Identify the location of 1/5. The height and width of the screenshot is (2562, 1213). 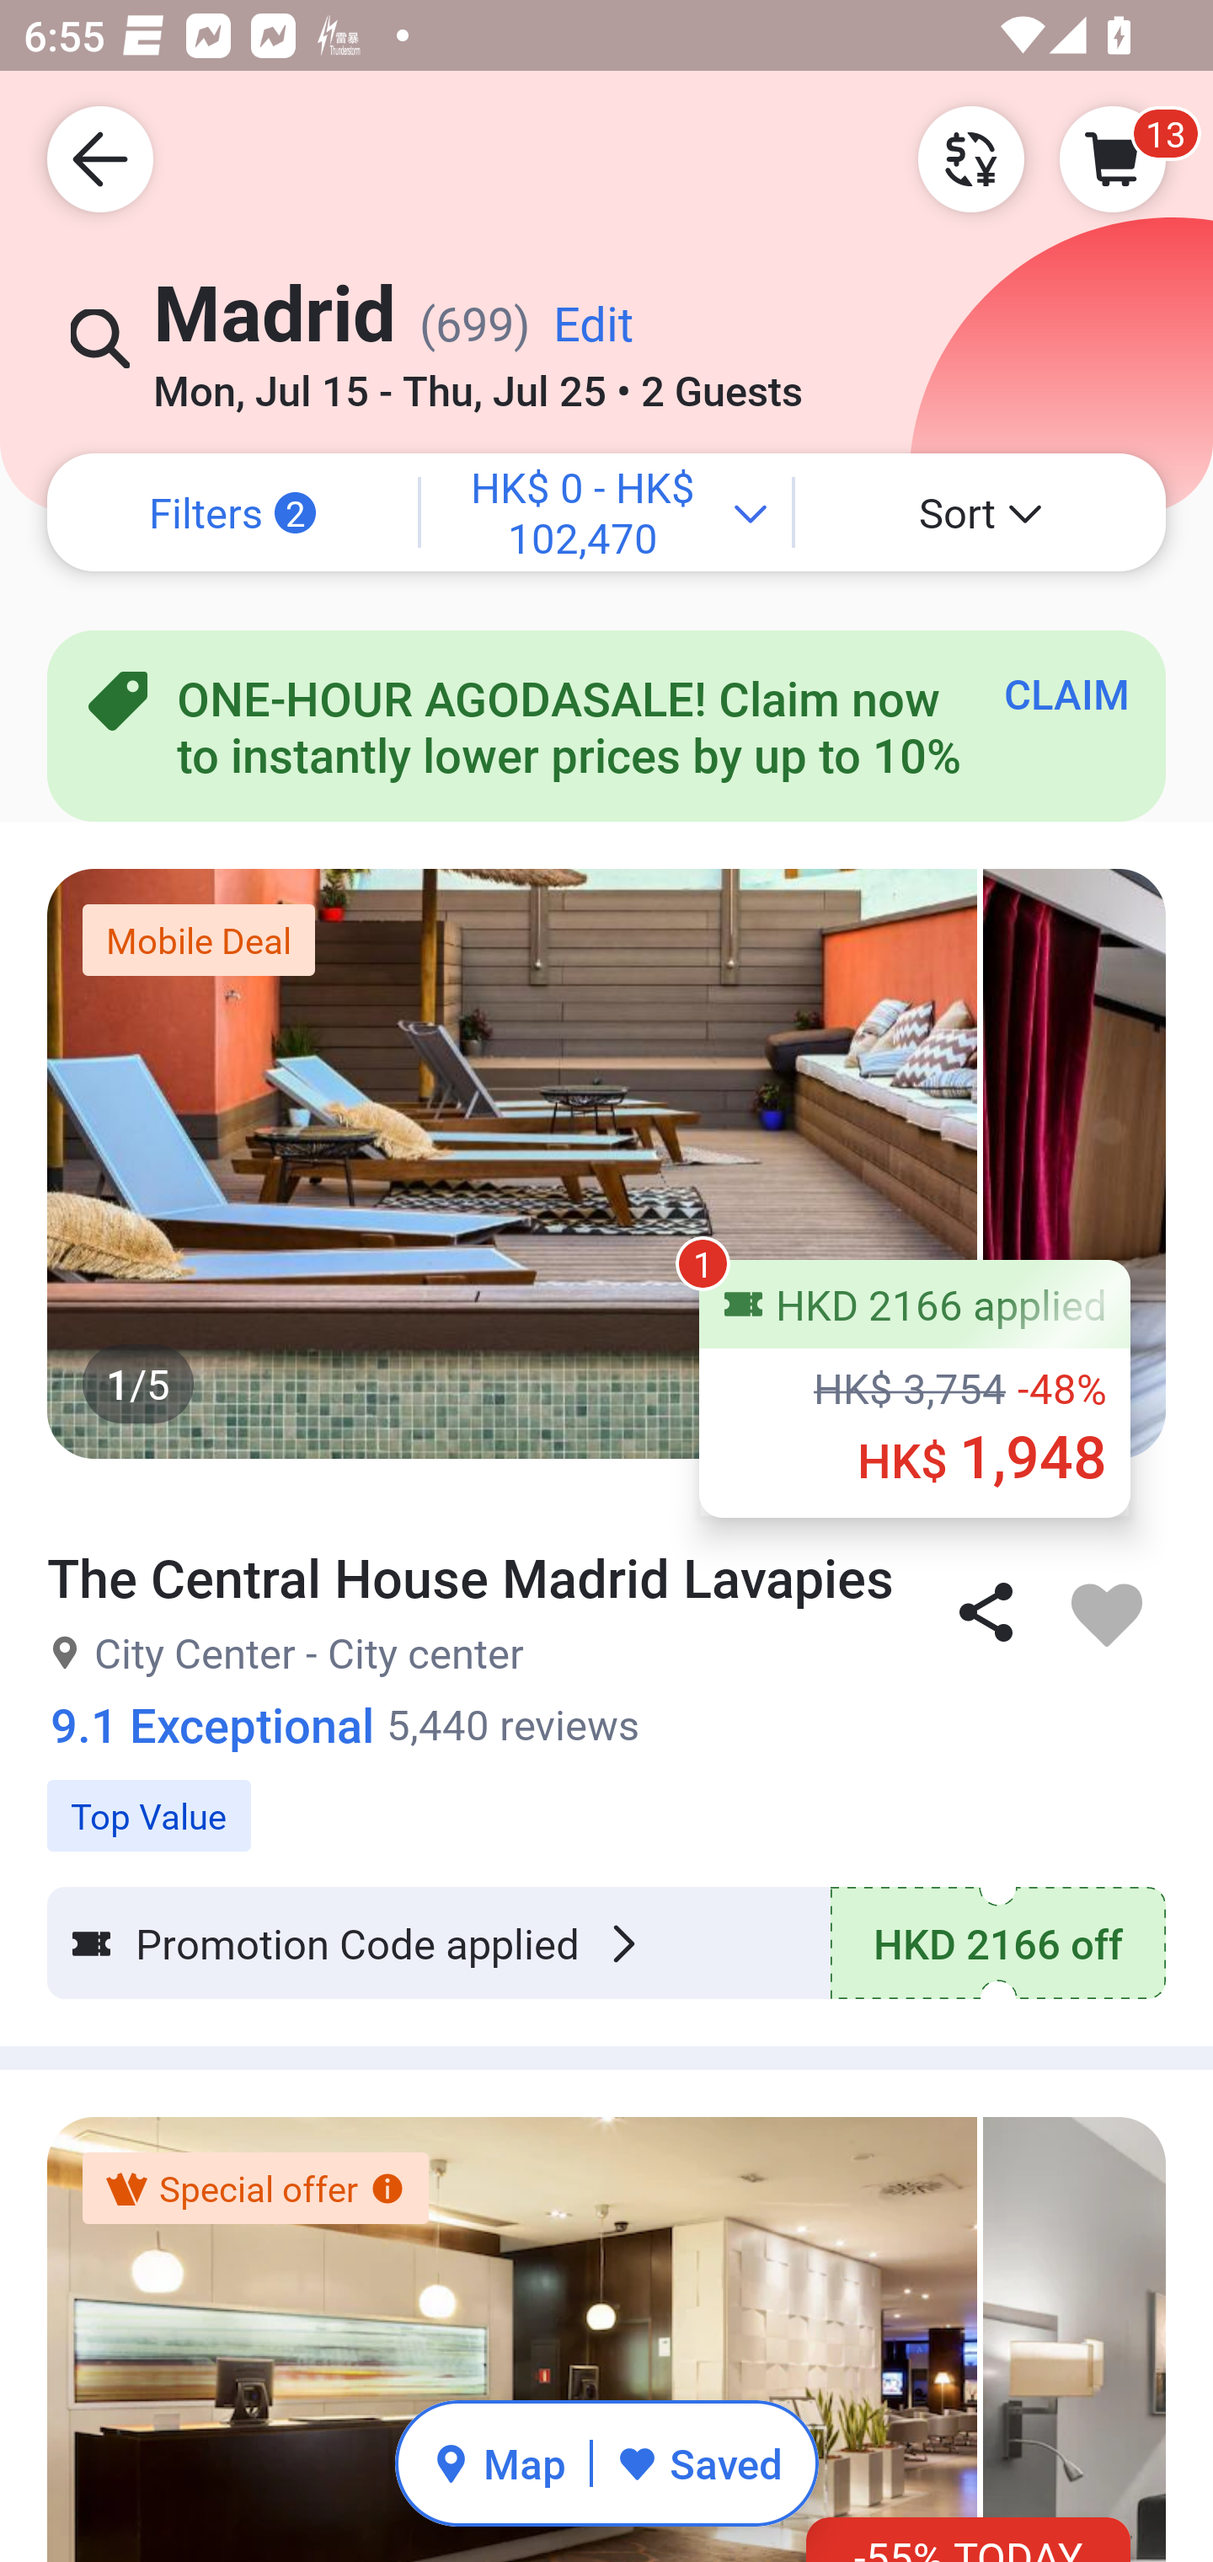
(606, 1163).